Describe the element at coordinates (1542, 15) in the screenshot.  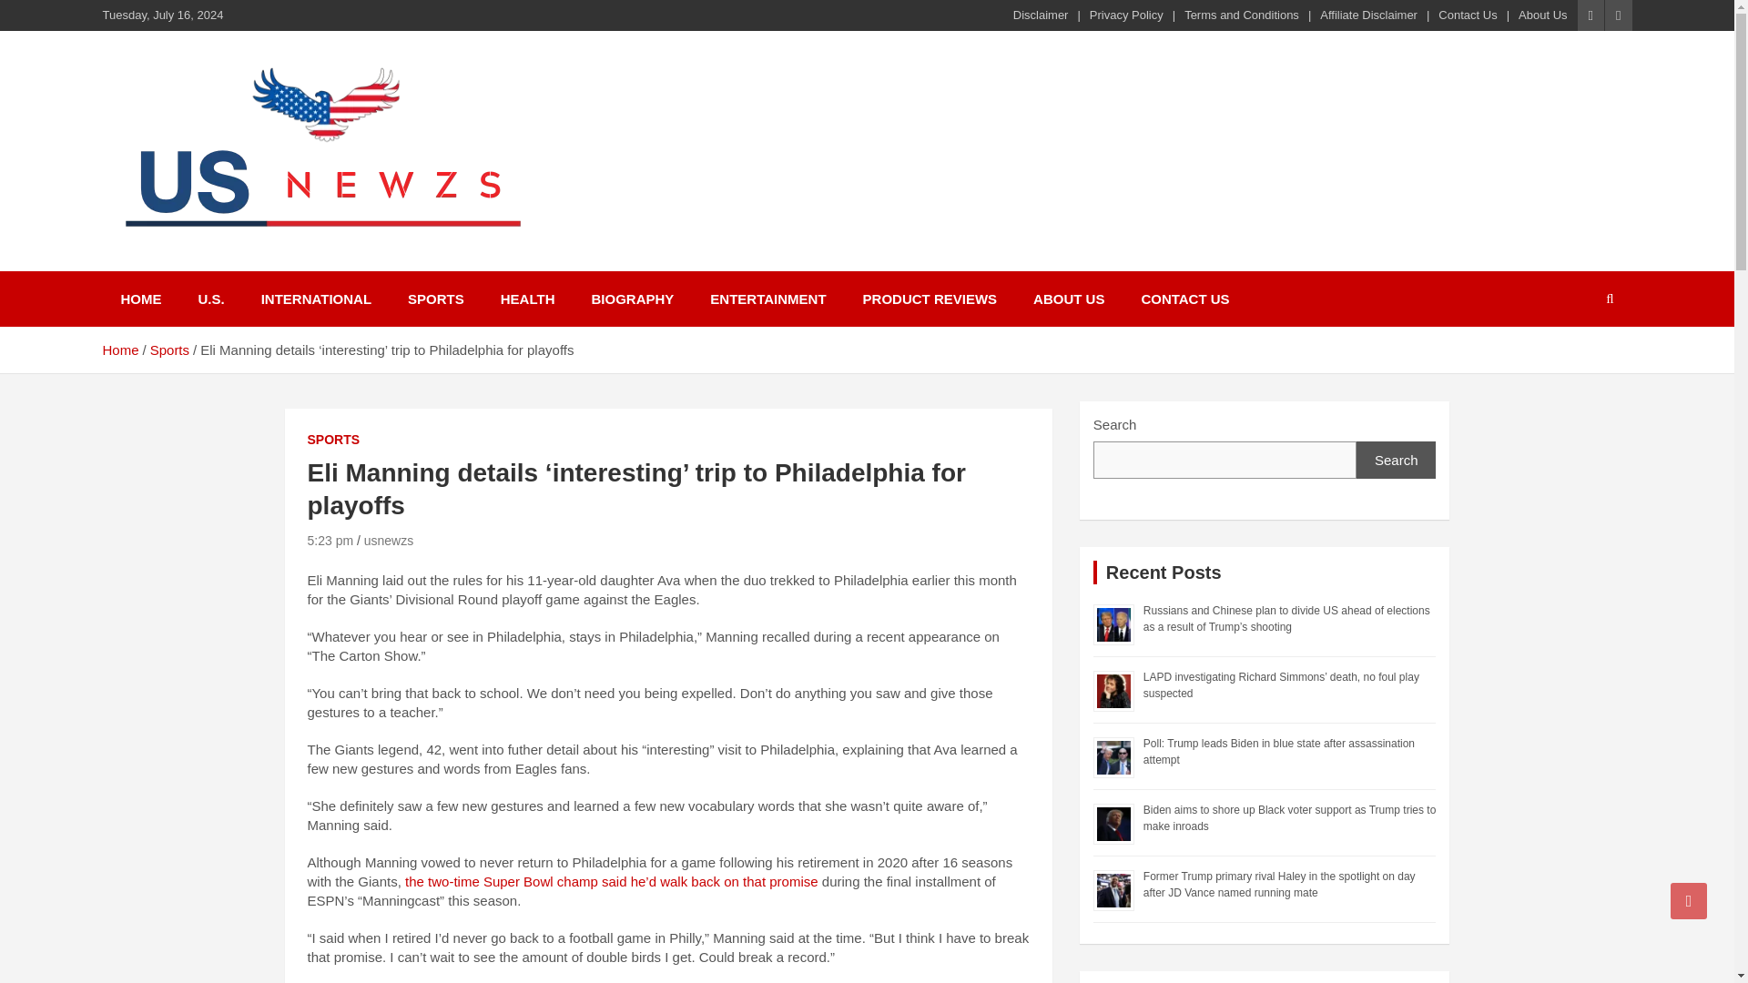
I see `About Us` at that location.